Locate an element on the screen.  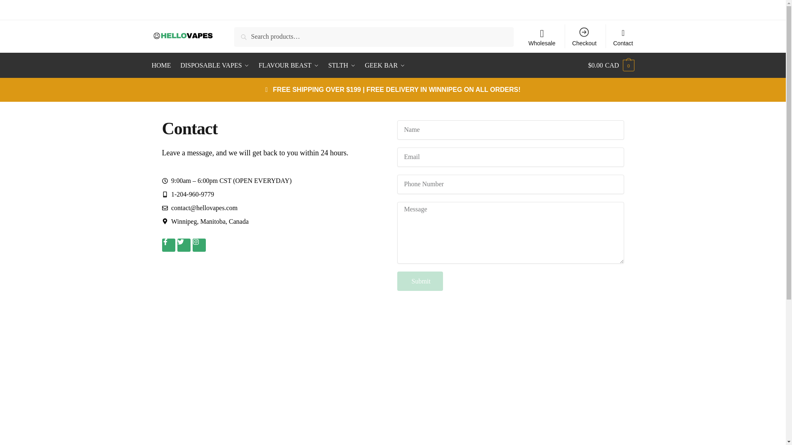
Checkout is located at coordinates (584, 36).